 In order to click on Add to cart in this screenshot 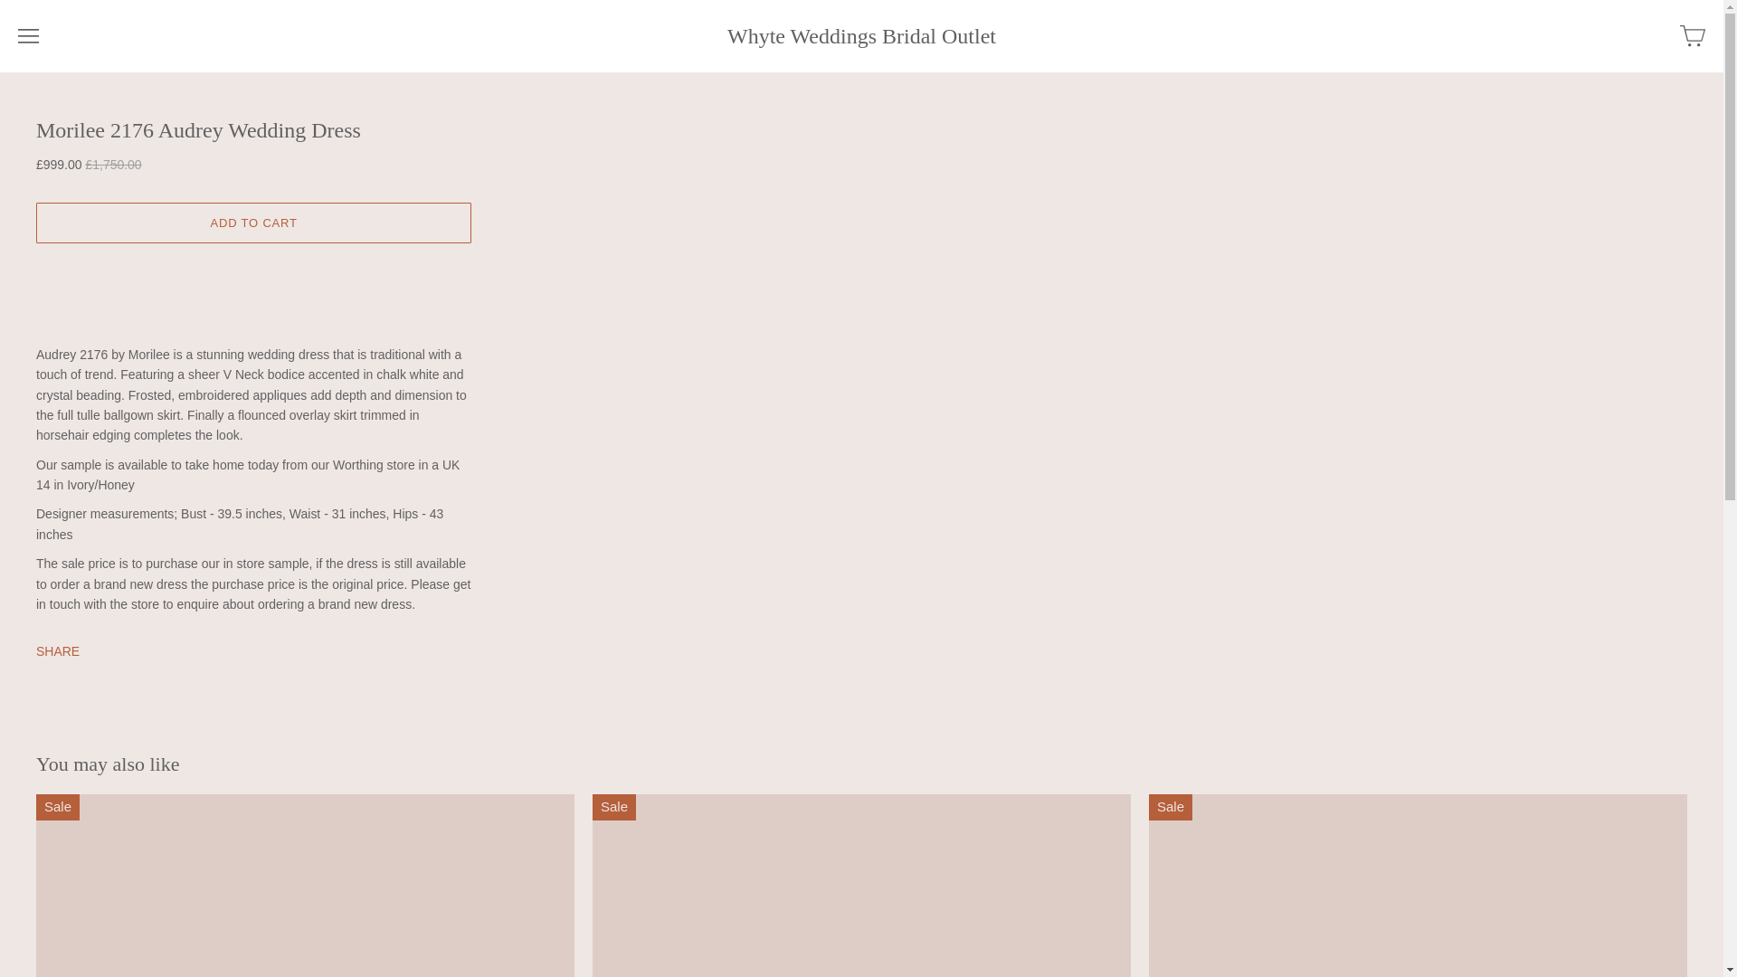, I will do `click(253, 223)`.